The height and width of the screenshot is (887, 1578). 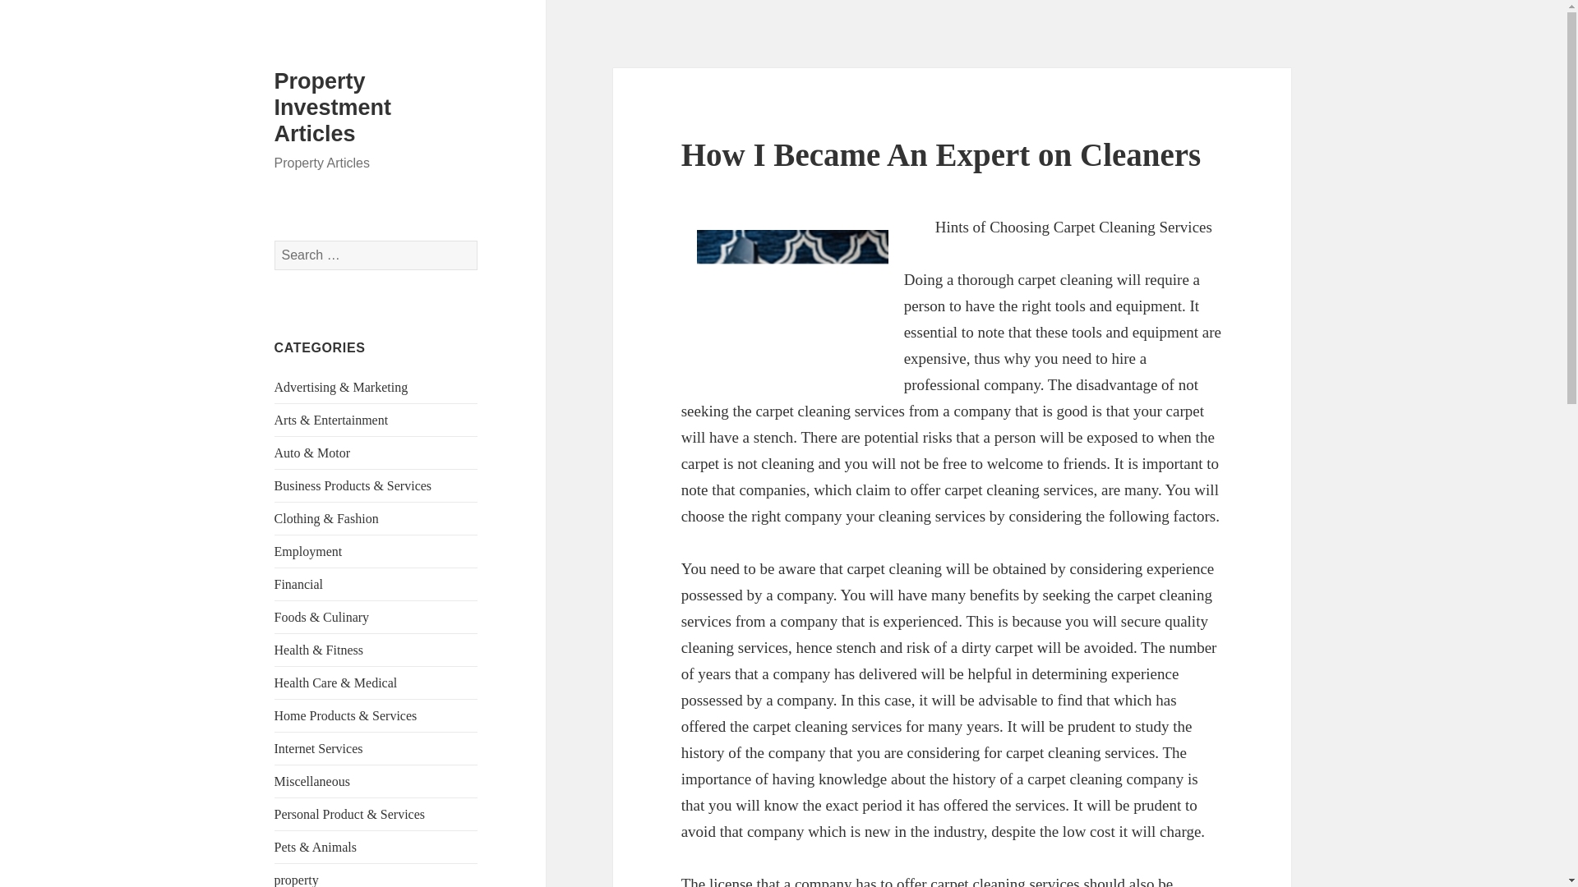 What do you see at coordinates (308, 552) in the screenshot?
I see `Employment` at bounding box center [308, 552].